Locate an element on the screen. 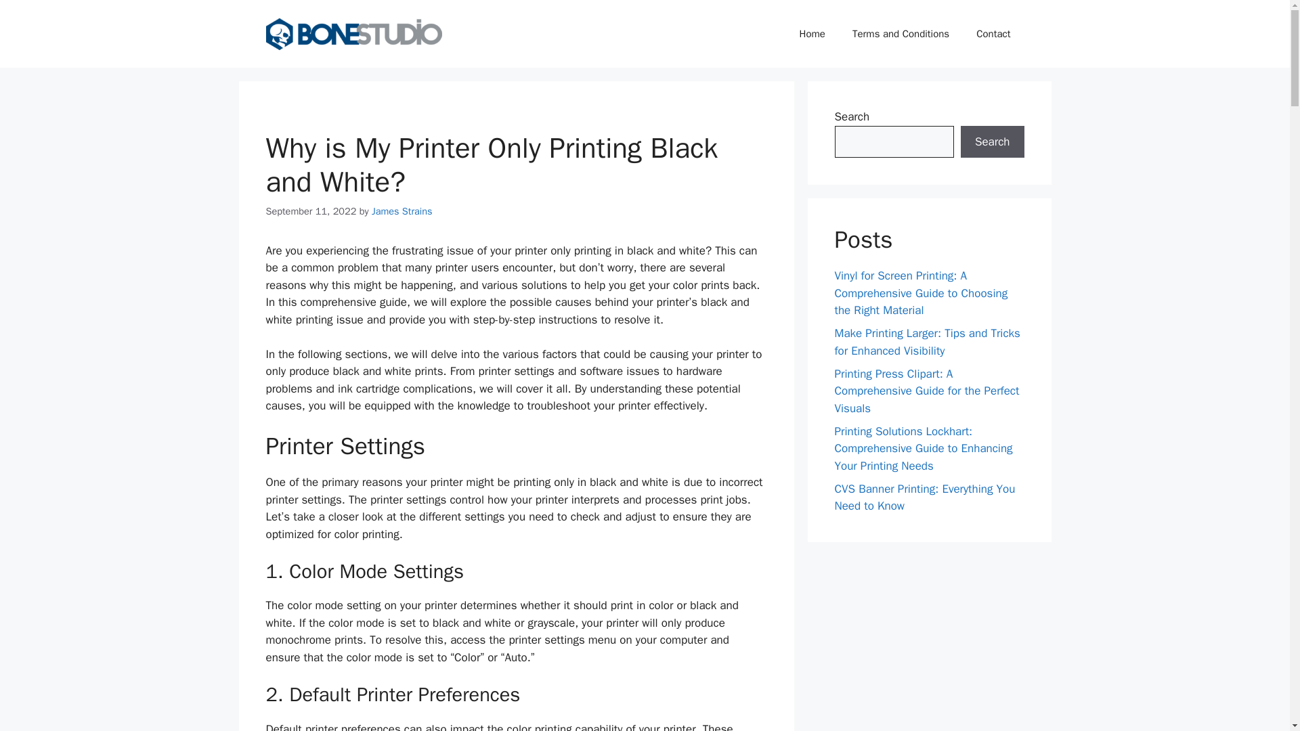 The width and height of the screenshot is (1300, 731). Search is located at coordinates (992, 142).